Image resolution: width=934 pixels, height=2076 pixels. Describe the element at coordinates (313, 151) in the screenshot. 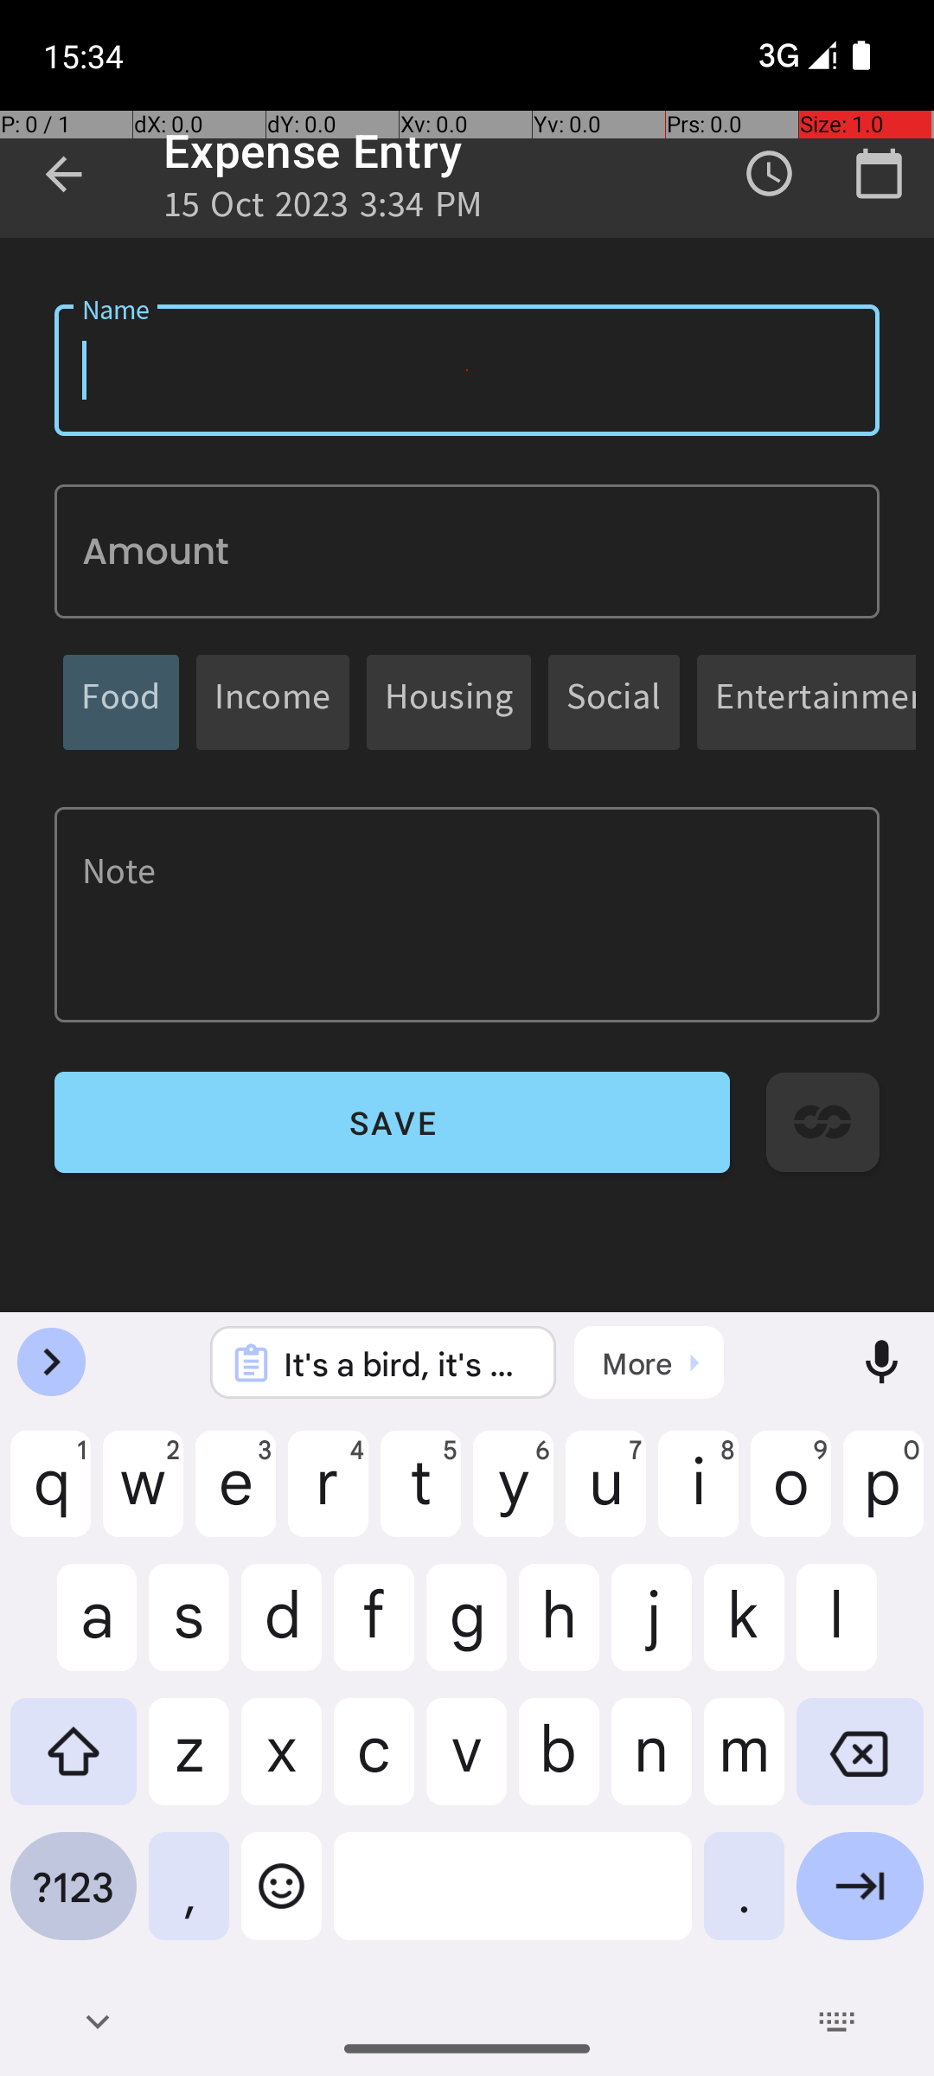

I see `Expense Entry` at that location.